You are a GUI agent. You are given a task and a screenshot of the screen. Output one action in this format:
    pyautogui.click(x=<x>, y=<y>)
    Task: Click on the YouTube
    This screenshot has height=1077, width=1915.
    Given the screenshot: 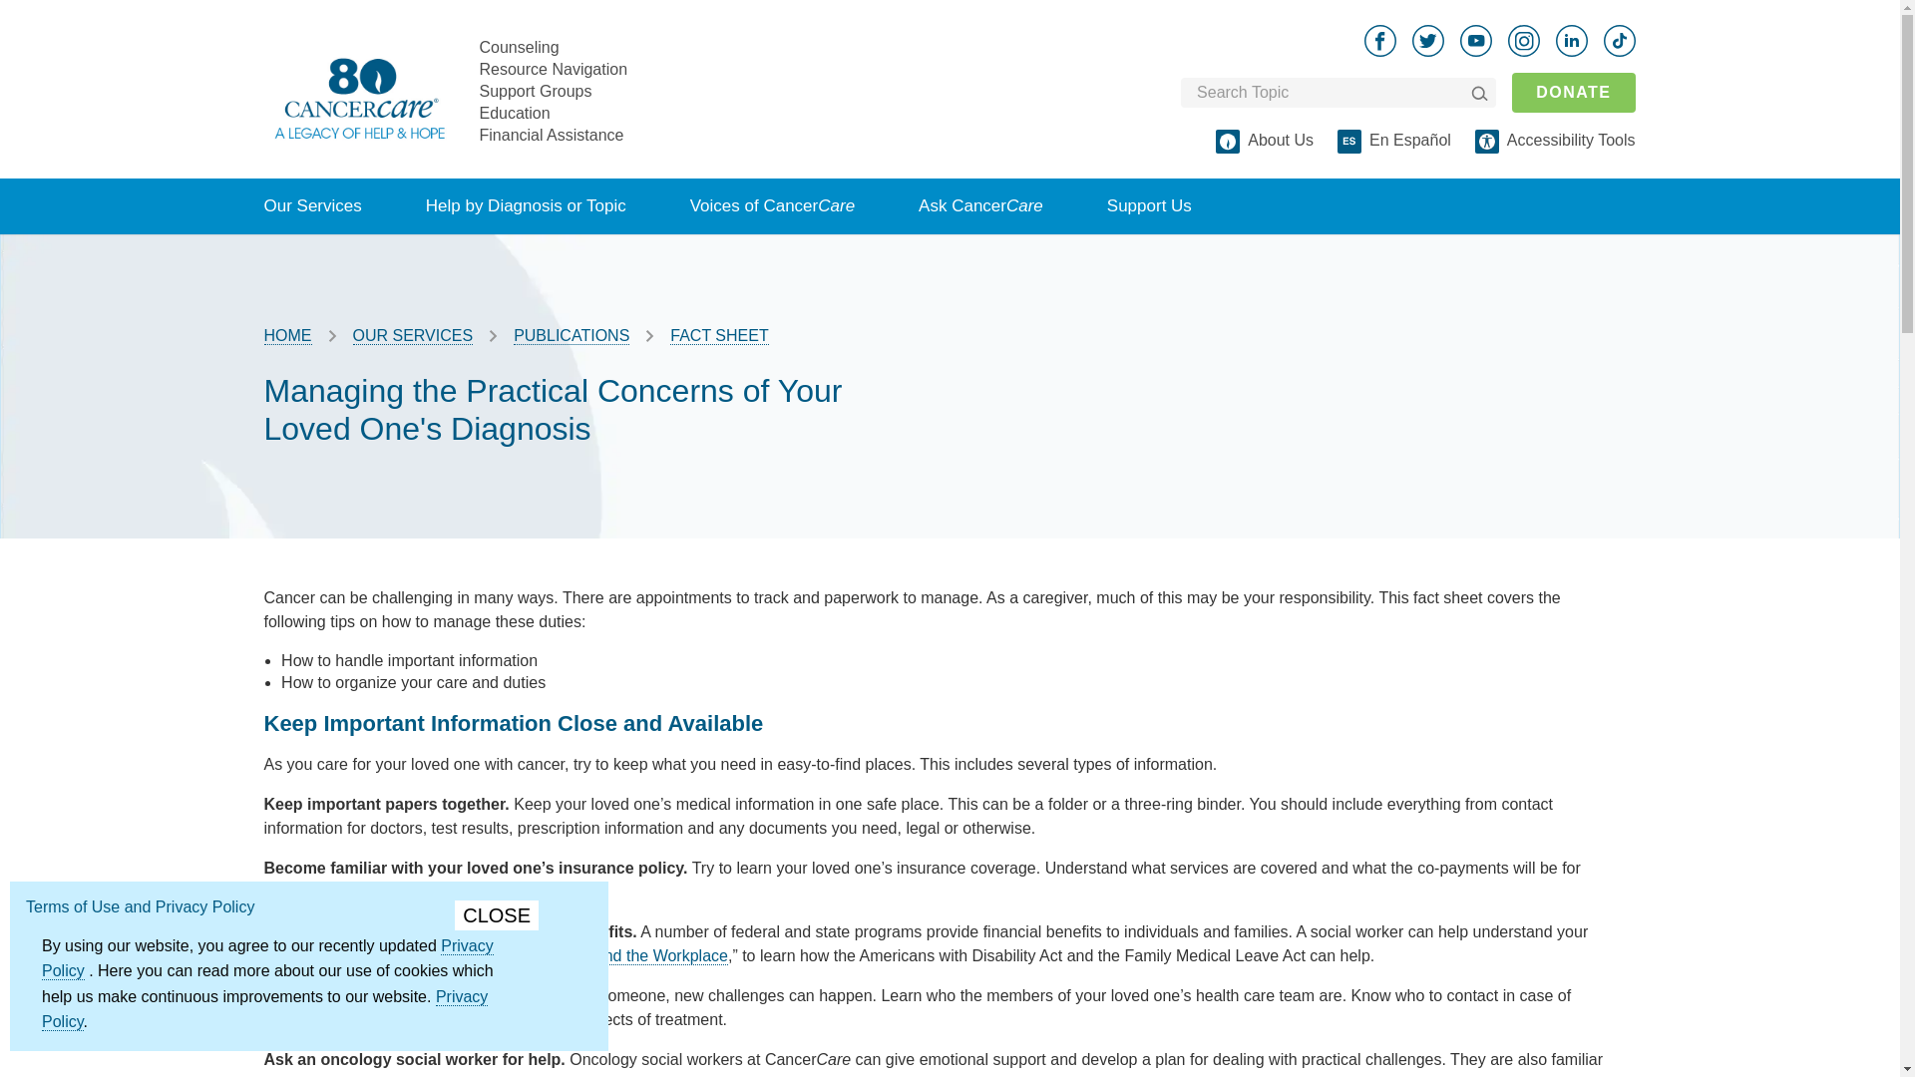 What is the action you would take?
    pyautogui.click(x=1475, y=40)
    